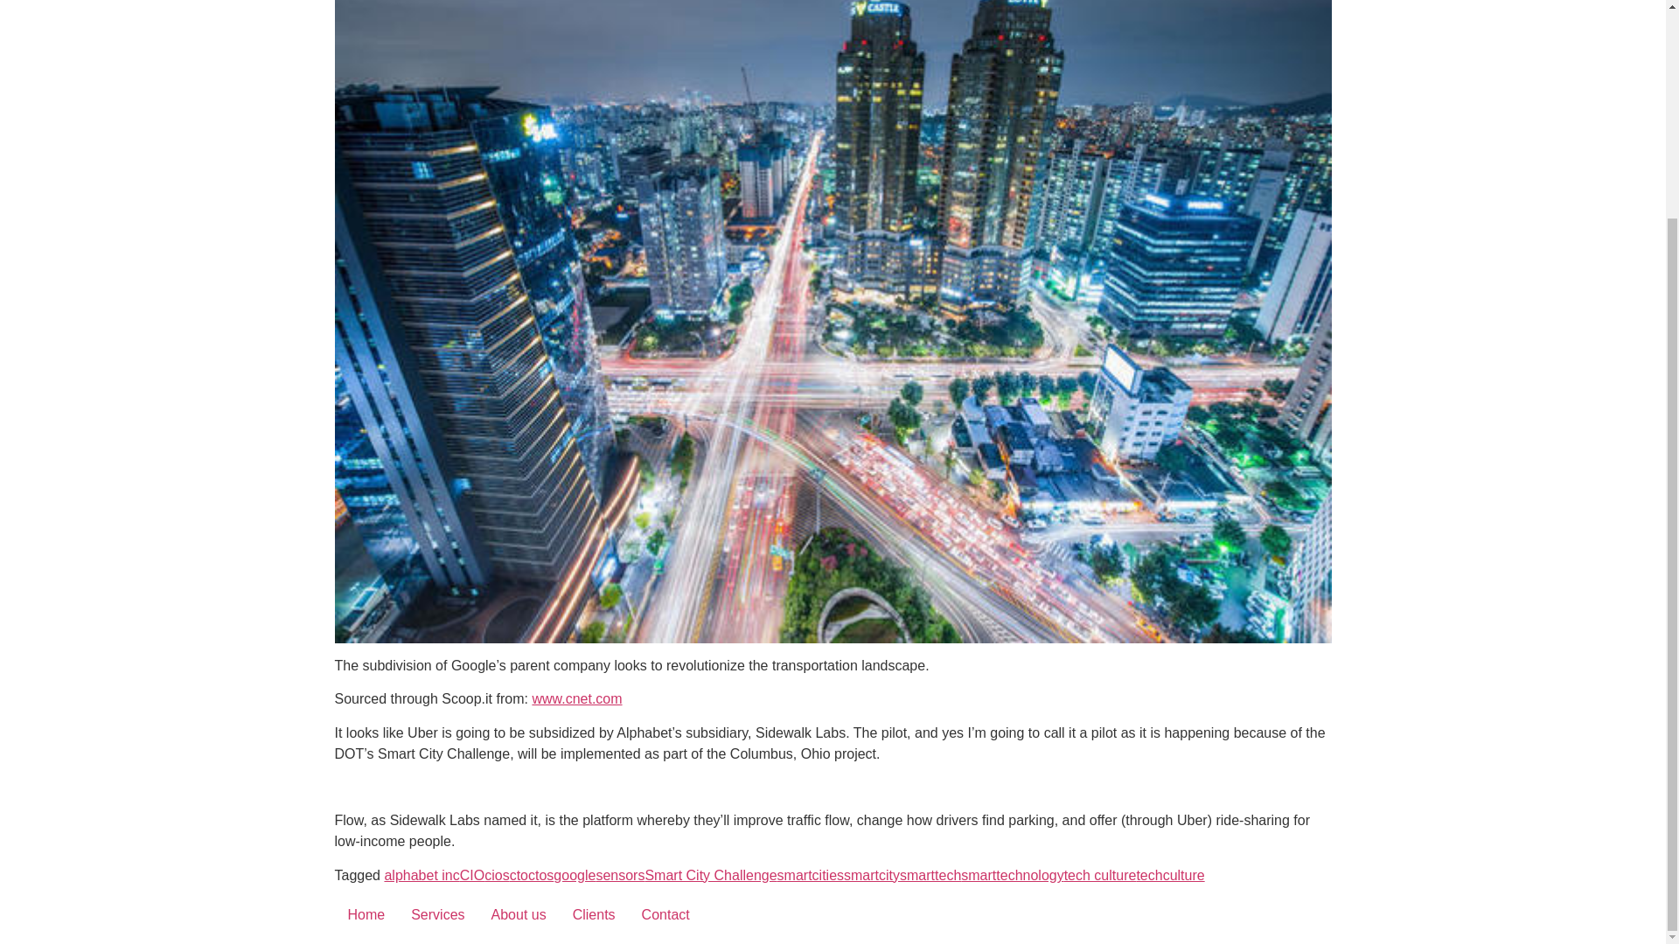 The image size is (1679, 944). I want to click on smartcity, so click(872, 874).